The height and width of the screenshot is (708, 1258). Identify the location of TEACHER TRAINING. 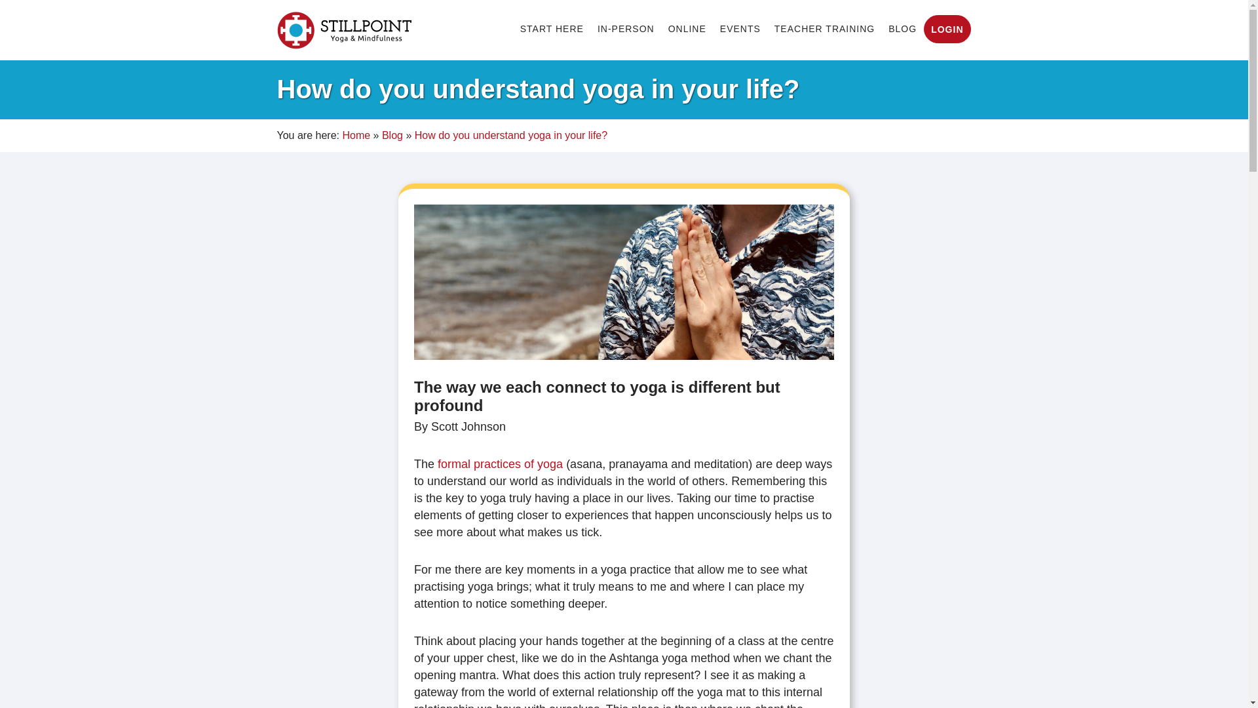
(824, 28).